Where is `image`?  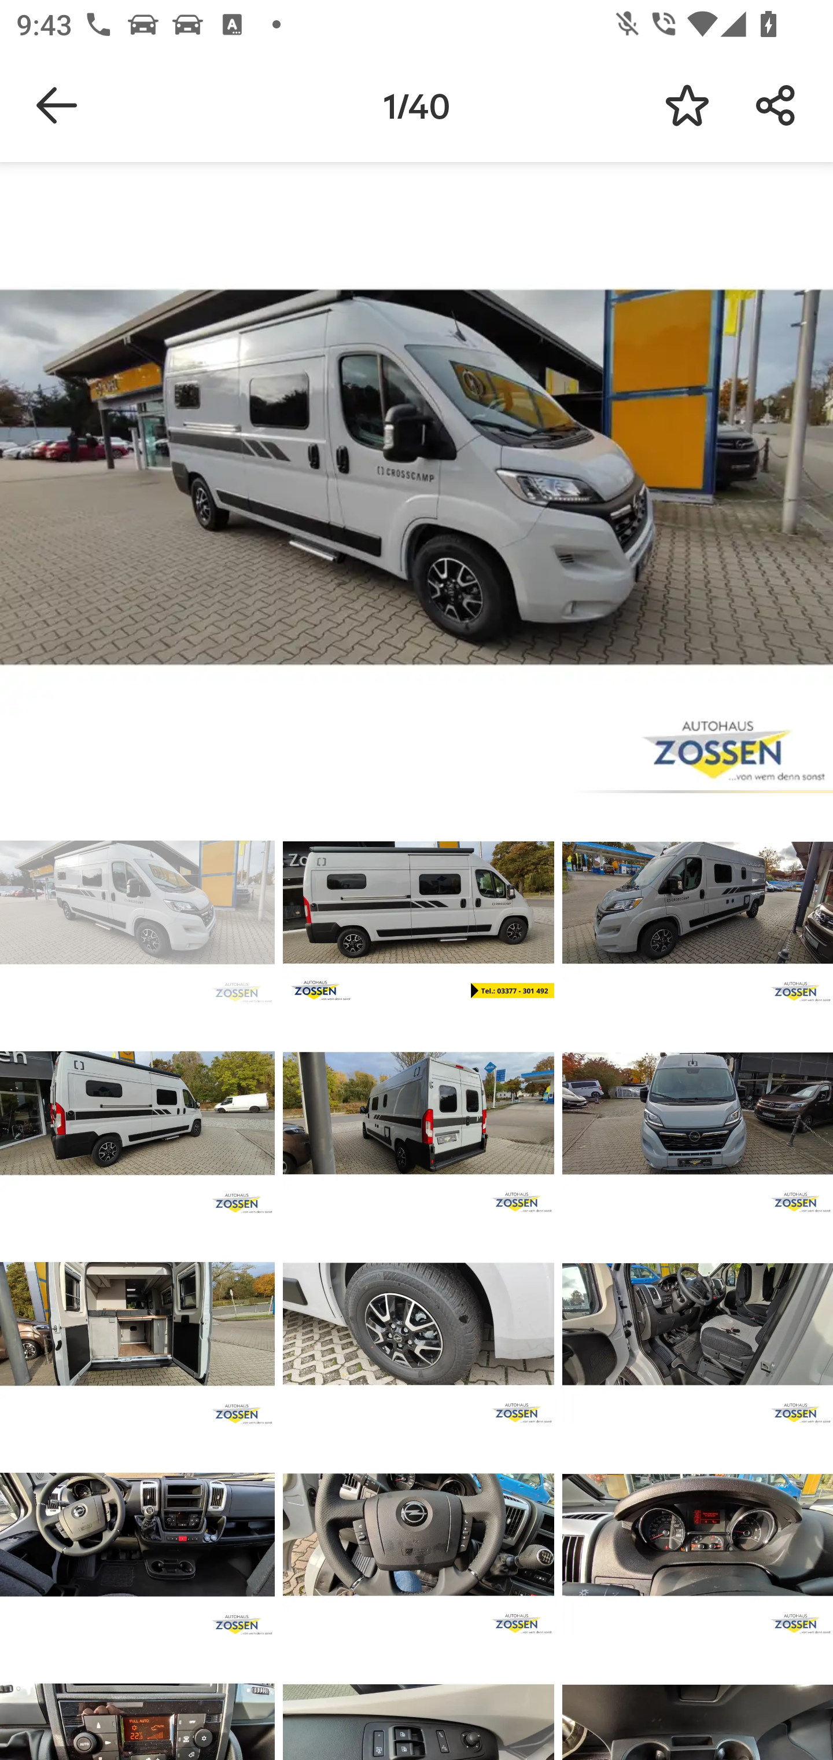
image is located at coordinates (418, 1324).